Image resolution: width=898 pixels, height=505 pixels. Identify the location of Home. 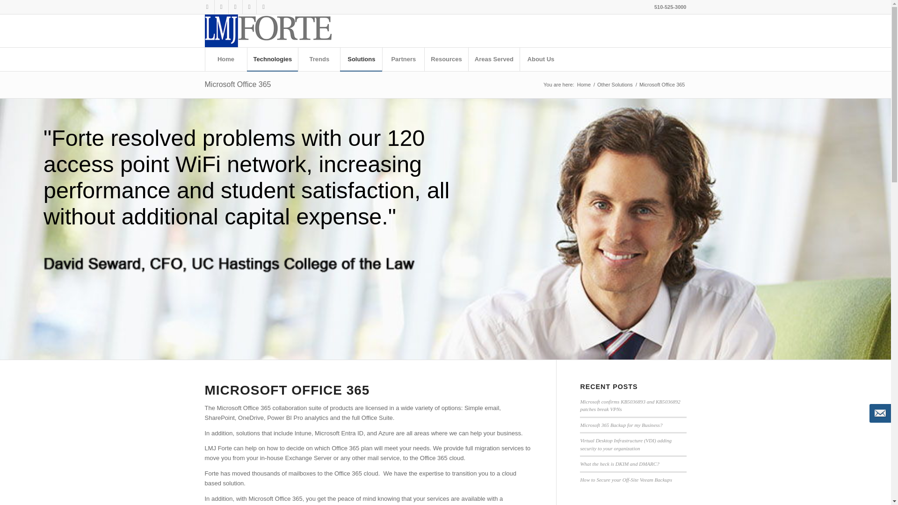
(225, 59).